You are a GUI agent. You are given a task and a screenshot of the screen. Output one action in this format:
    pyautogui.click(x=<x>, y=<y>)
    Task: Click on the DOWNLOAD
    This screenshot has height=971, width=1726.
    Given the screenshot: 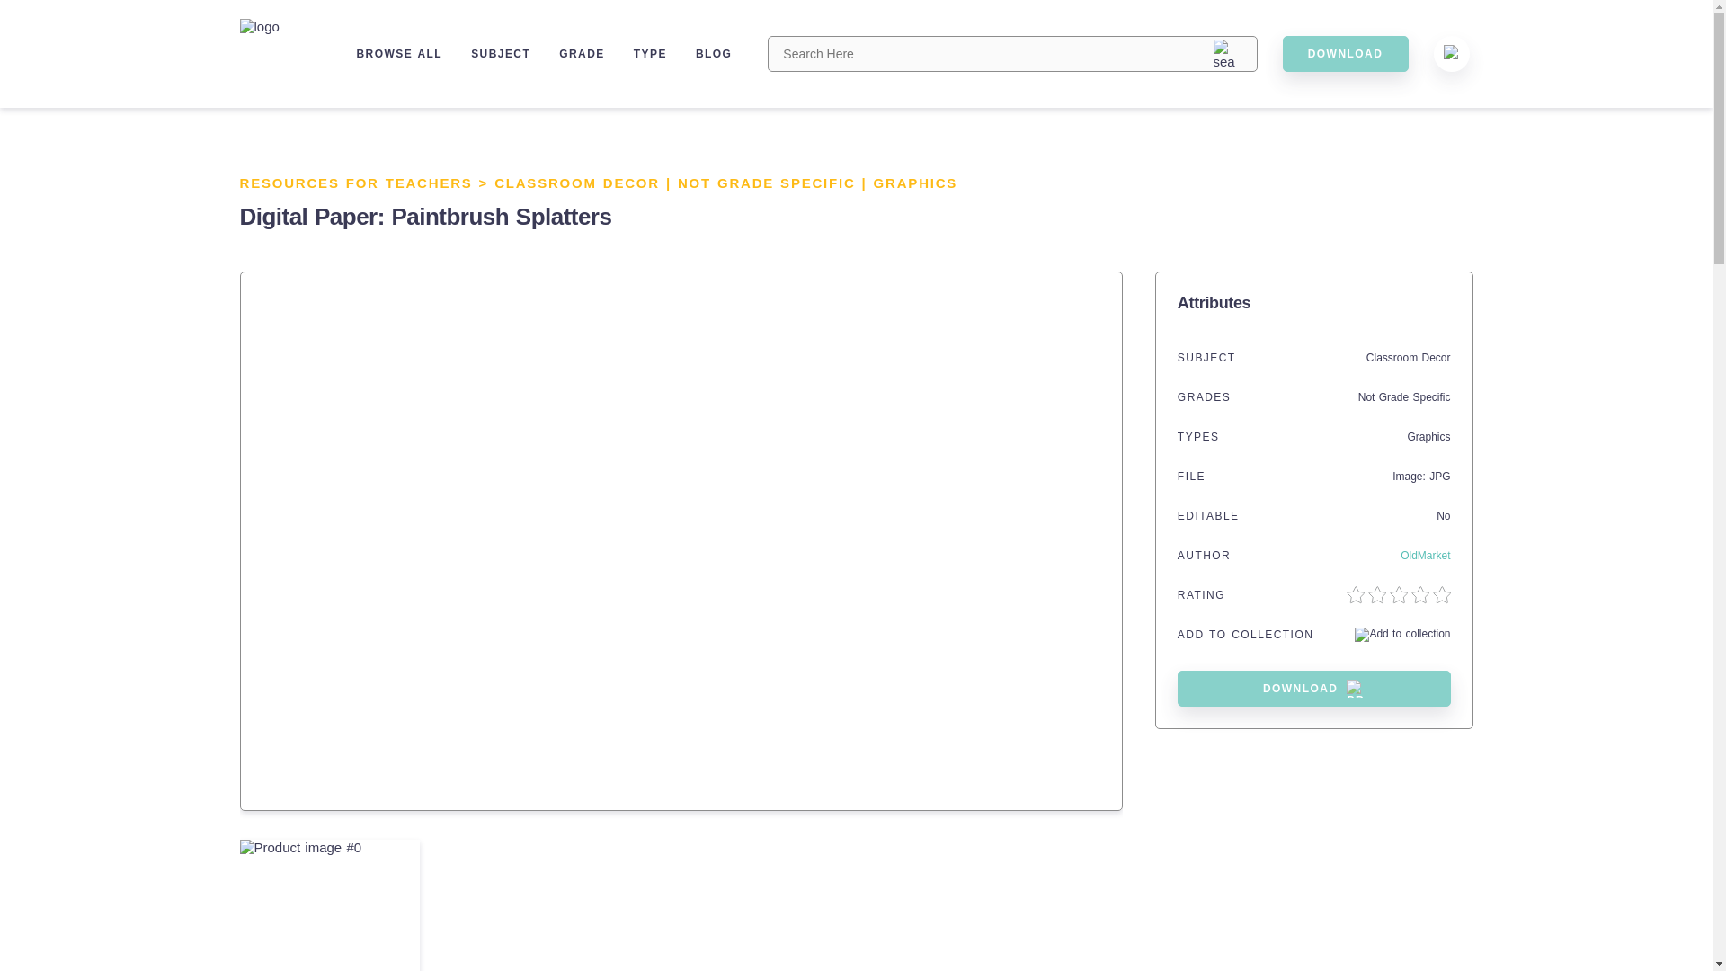 What is the action you would take?
    pyautogui.click(x=1345, y=53)
    